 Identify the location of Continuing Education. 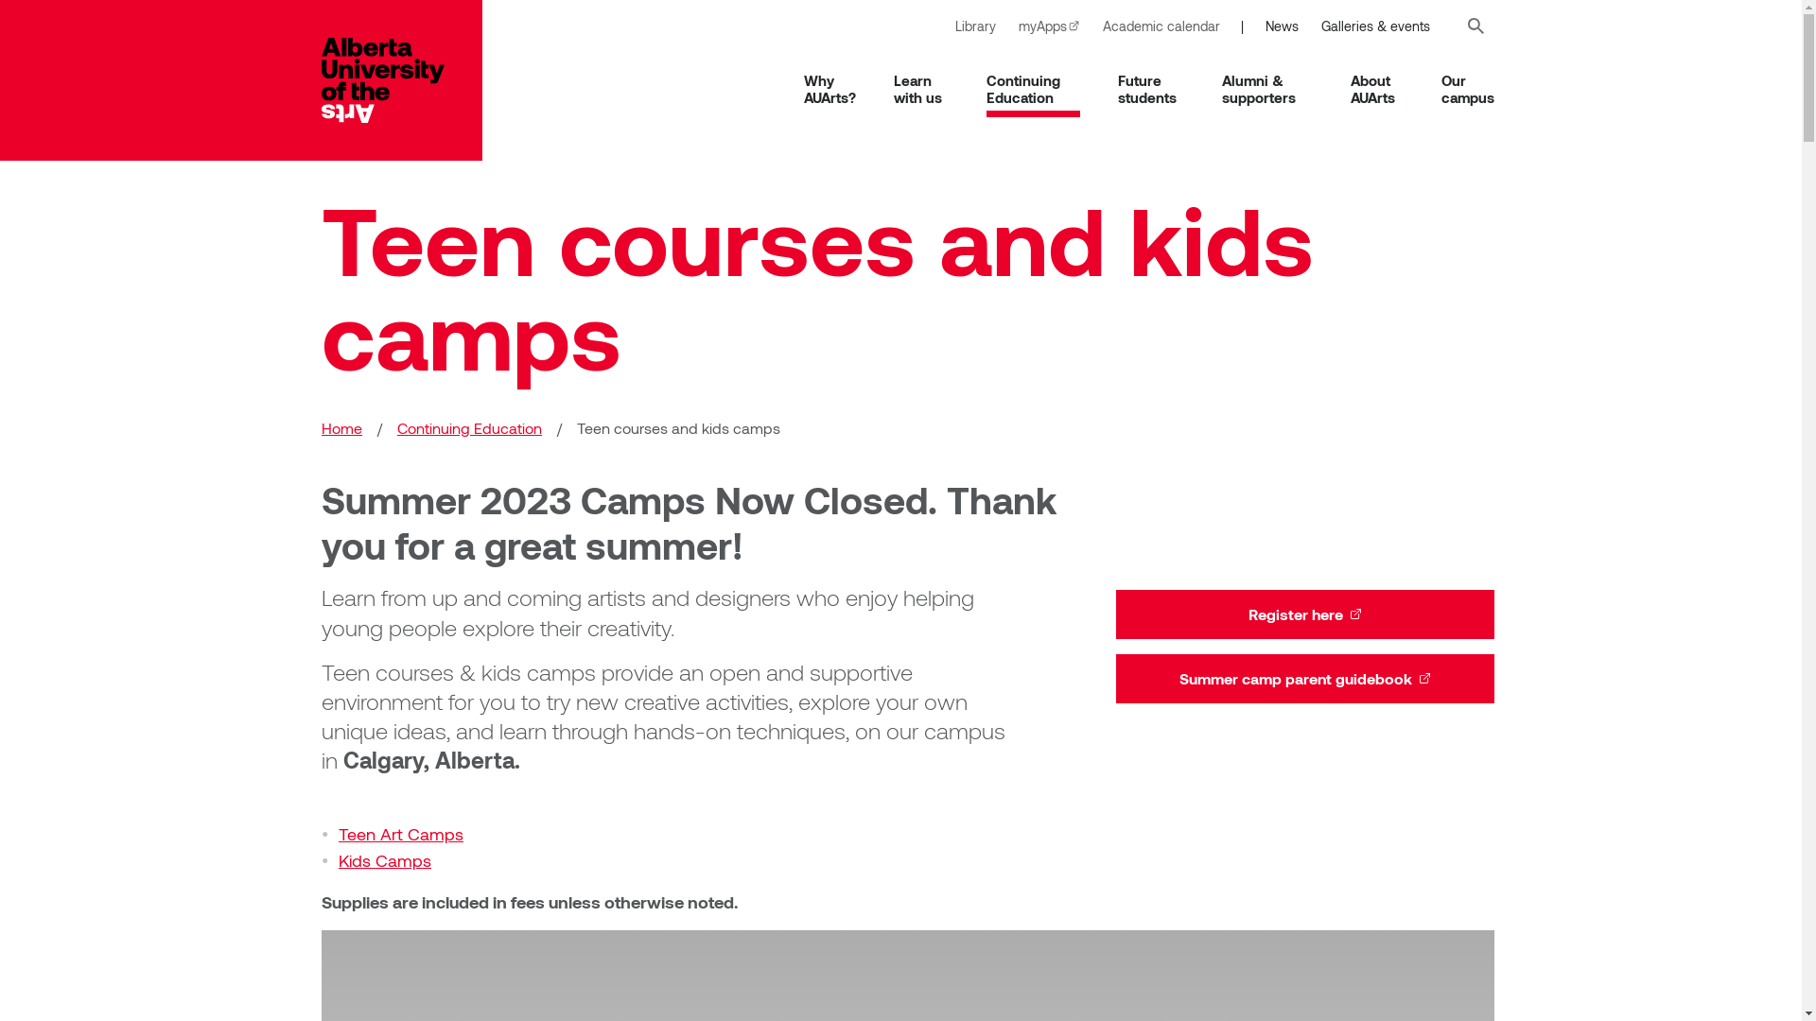
(469, 428).